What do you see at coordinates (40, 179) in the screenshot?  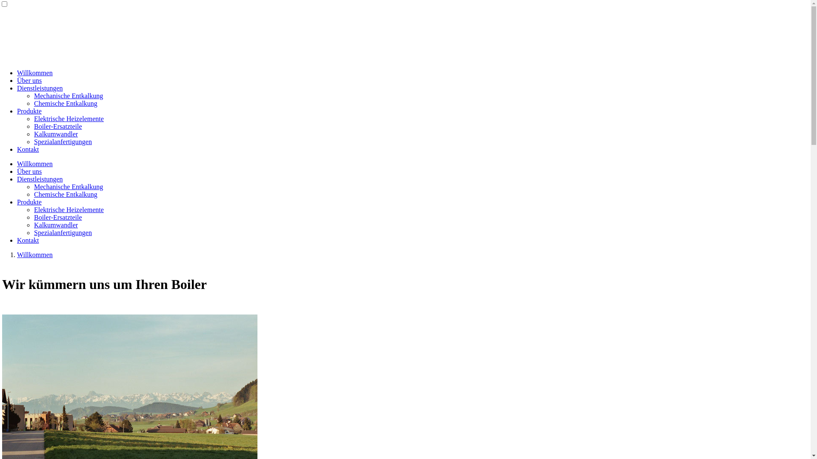 I see `Dienstleistungen` at bounding box center [40, 179].